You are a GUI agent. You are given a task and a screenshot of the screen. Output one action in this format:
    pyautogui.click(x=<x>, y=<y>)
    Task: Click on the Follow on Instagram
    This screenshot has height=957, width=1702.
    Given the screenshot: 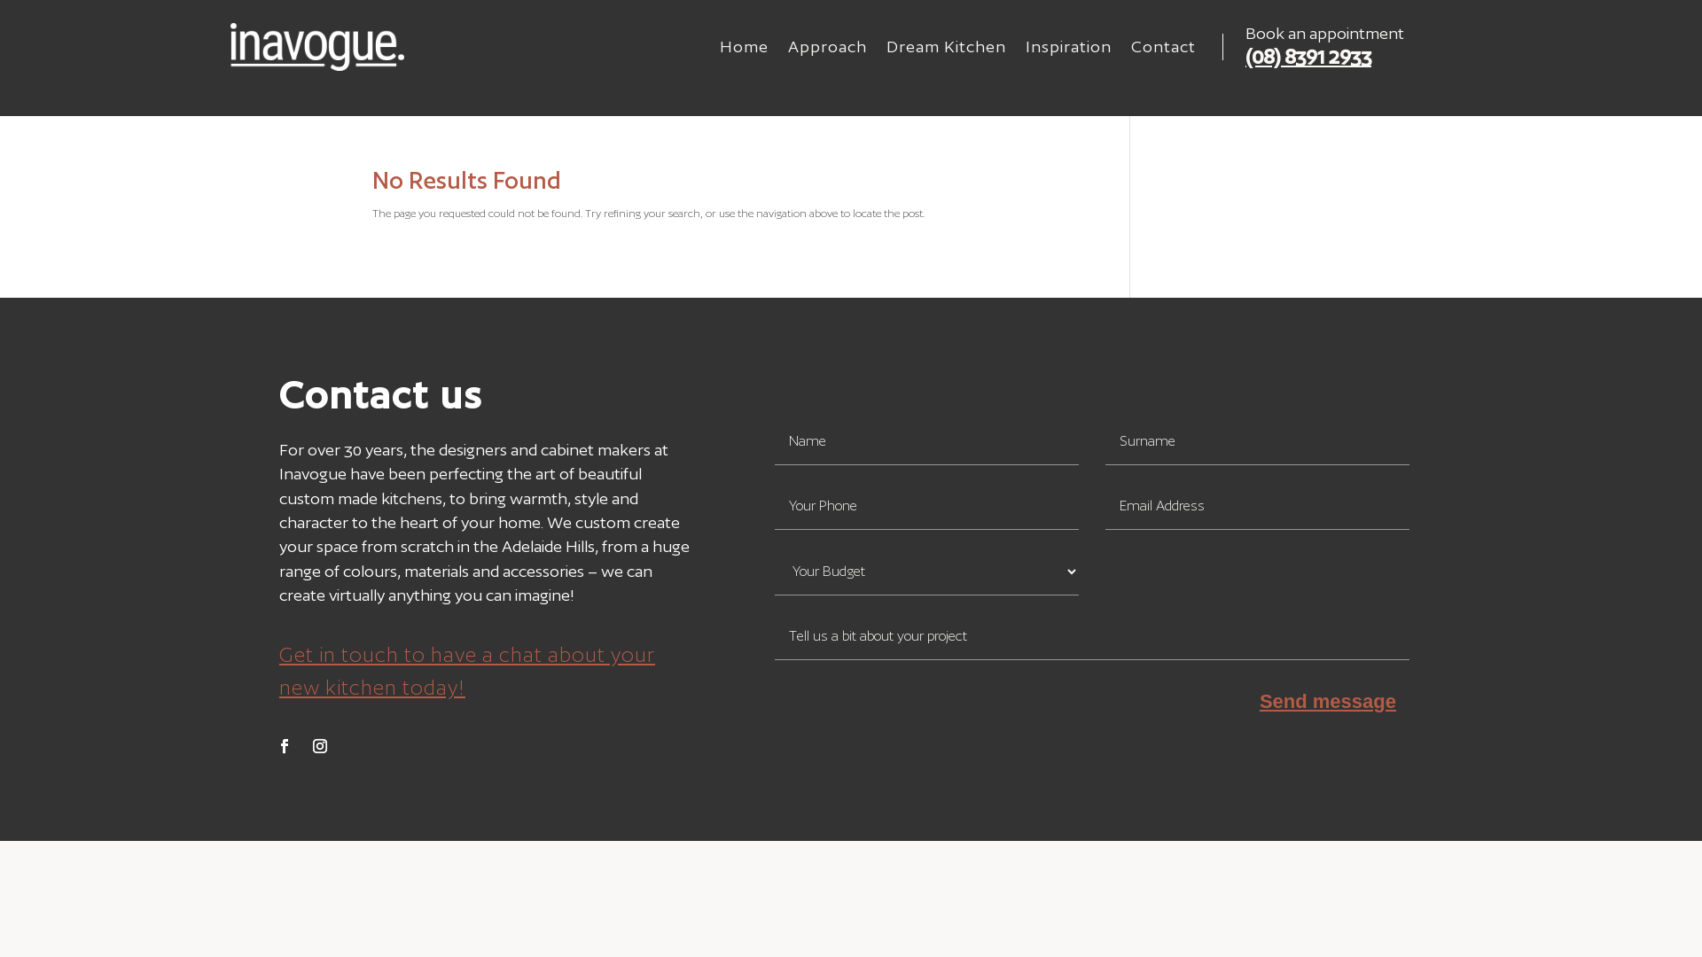 What is the action you would take?
    pyautogui.click(x=320, y=746)
    